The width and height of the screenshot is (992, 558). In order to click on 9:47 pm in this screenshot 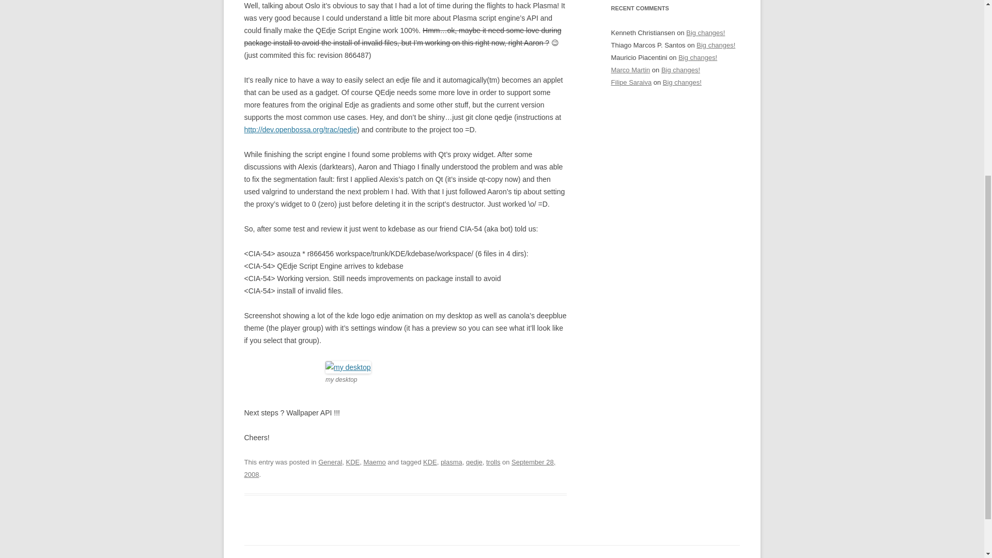, I will do `click(400, 468)`.